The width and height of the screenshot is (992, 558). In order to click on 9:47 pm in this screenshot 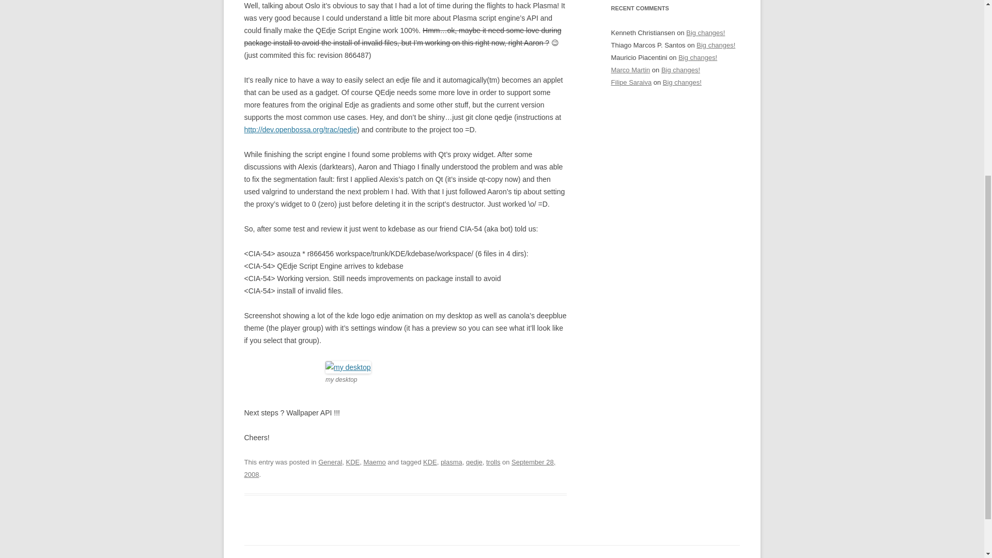, I will do `click(400, 468)`.